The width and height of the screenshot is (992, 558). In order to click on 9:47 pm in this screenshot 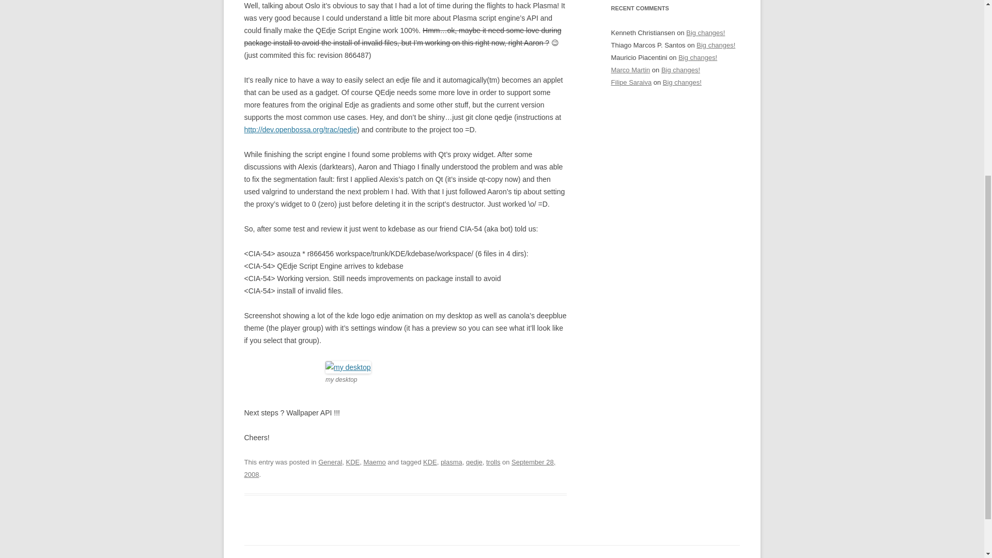, I will do `click(400, 468)`.